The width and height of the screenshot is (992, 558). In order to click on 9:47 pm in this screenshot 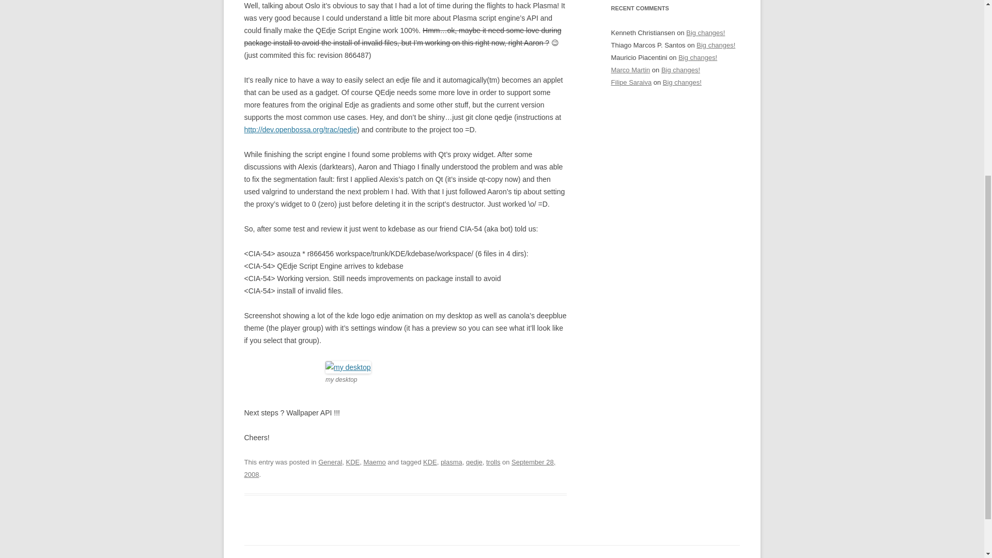, I will do `click(400, 468)`.